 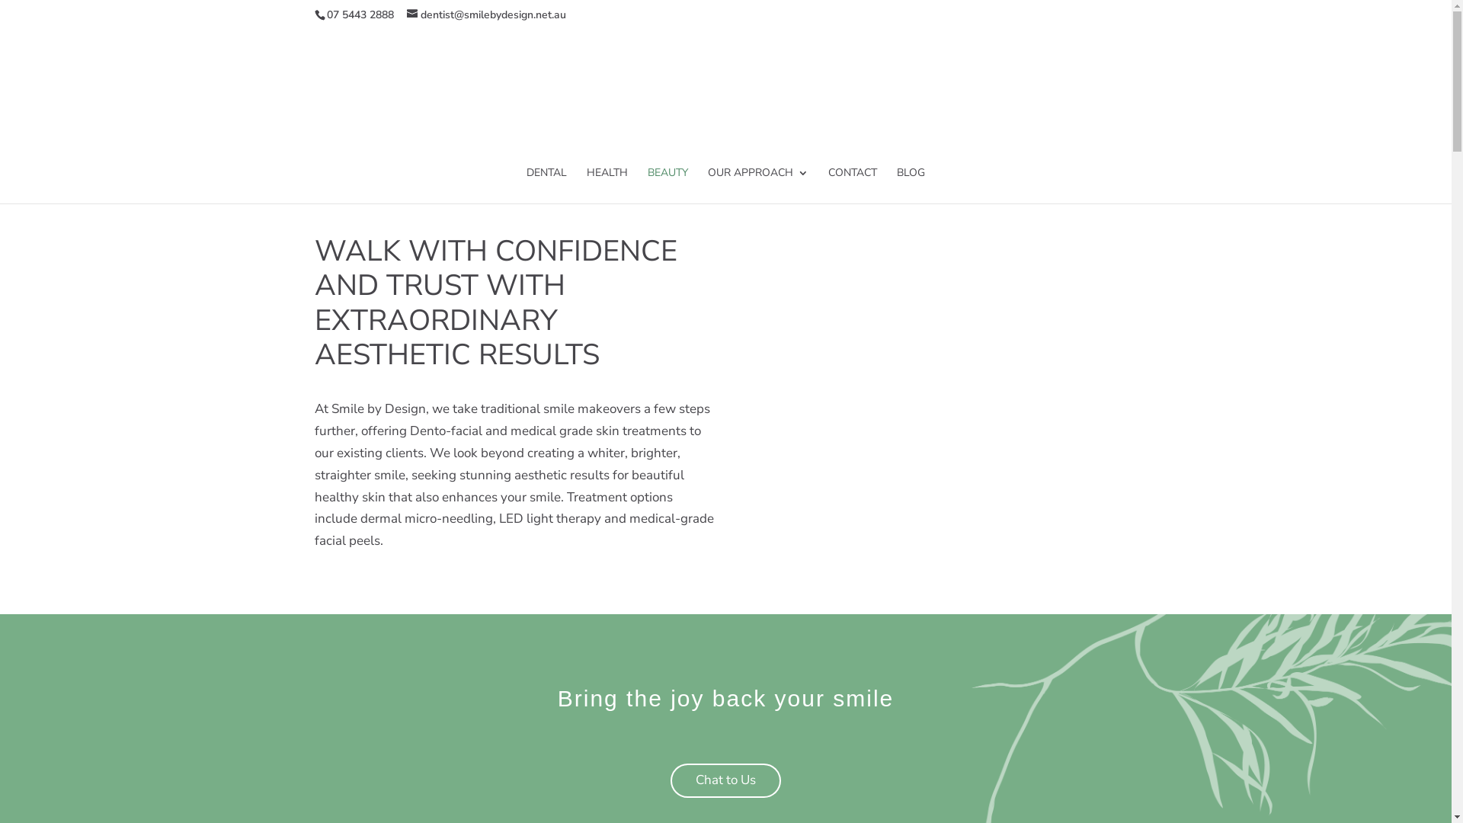 I want to click on CONTACT, so click(x=853, y=186).